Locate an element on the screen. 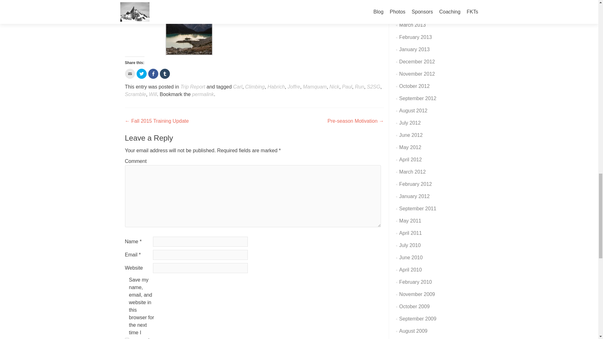 This screenshot has width=603, height=339. Mamquam is located at coordinates (315, 87).